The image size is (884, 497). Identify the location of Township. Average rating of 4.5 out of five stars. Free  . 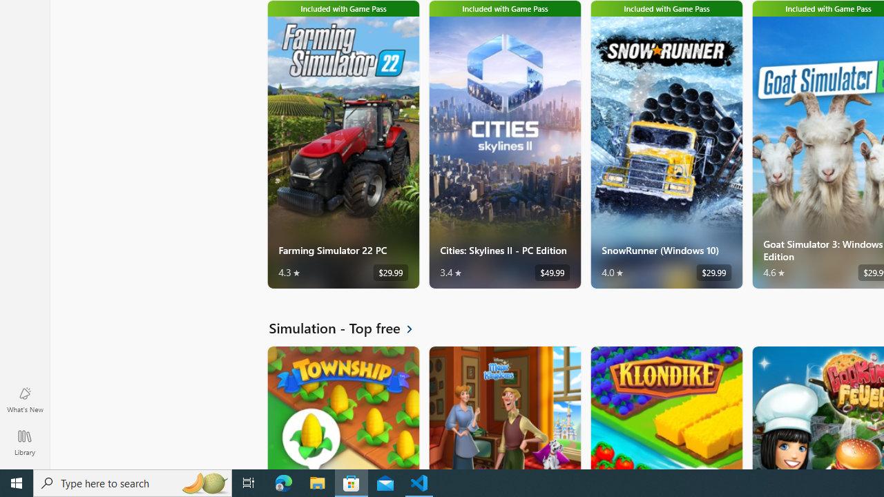
(343, 407).